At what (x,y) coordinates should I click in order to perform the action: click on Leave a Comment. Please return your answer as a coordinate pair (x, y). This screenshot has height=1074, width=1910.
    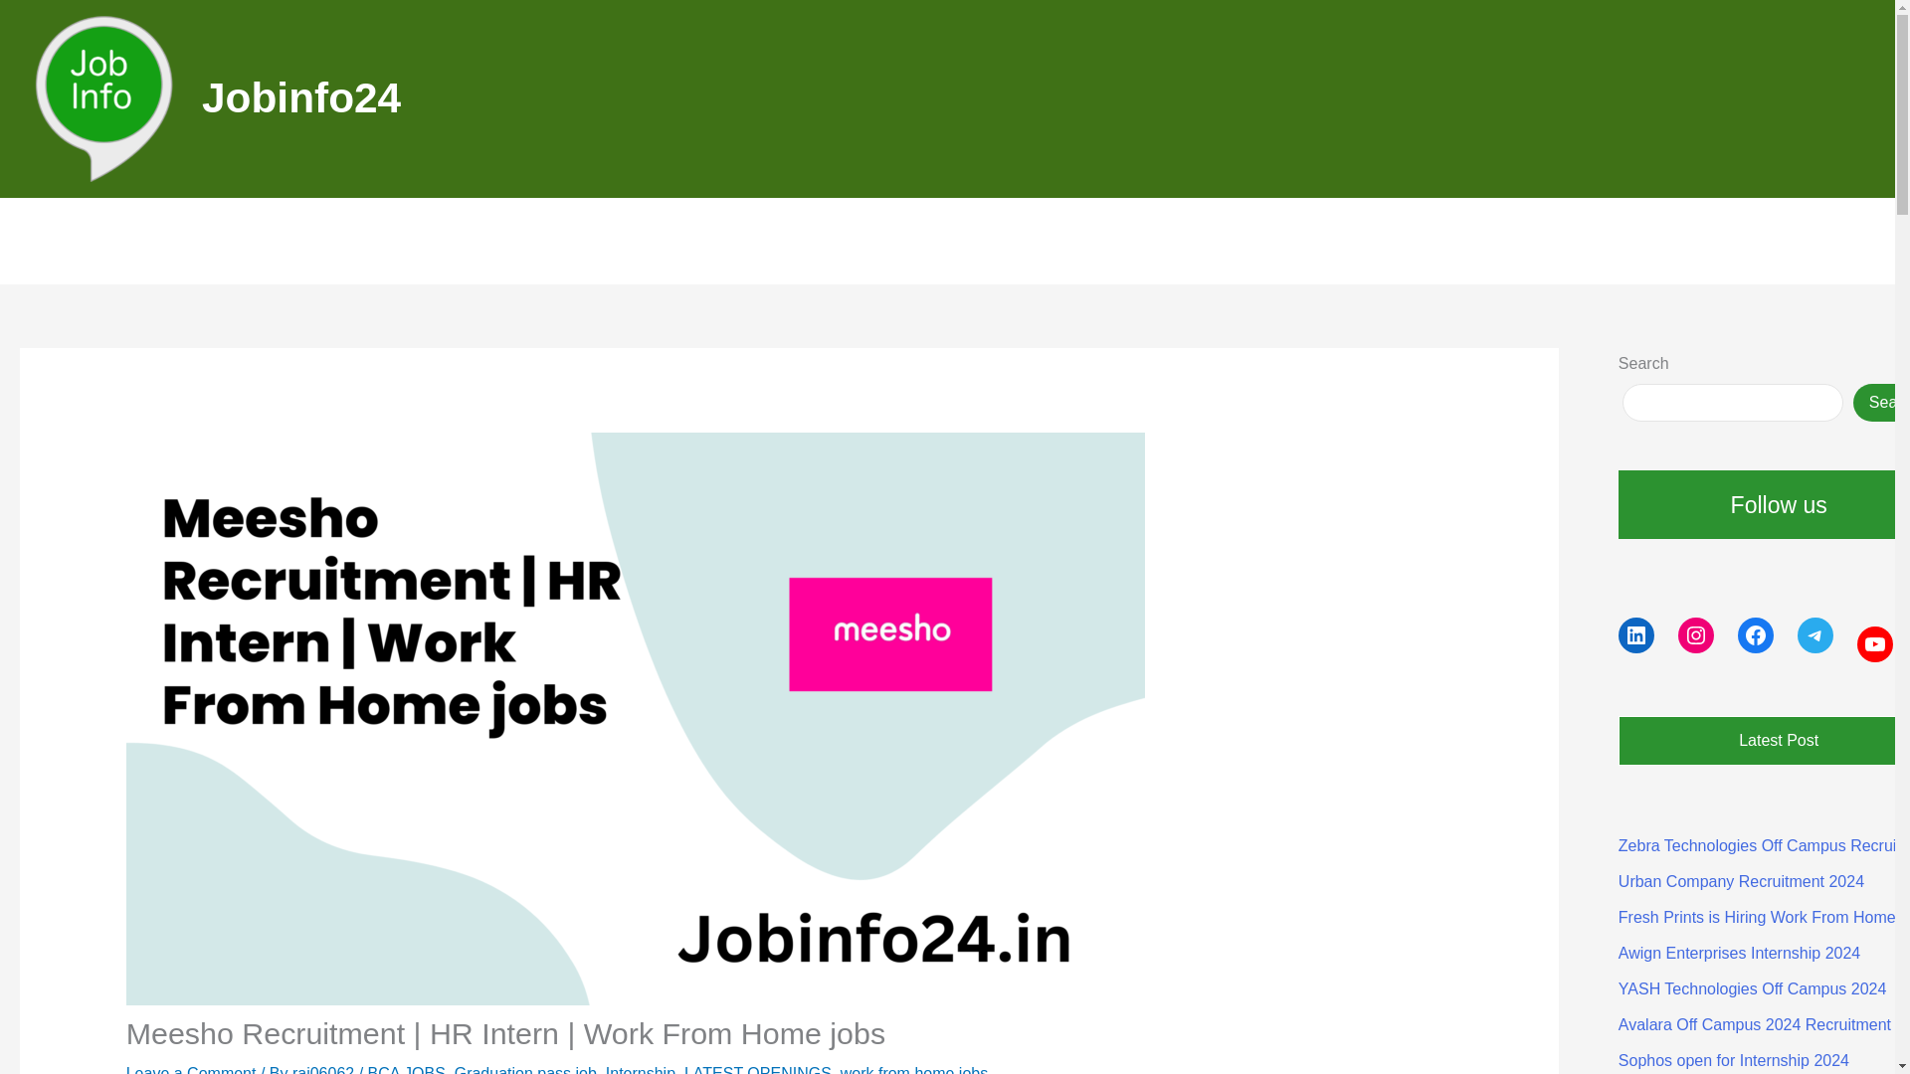
    Looking at the image, I should click on (191, 1070).